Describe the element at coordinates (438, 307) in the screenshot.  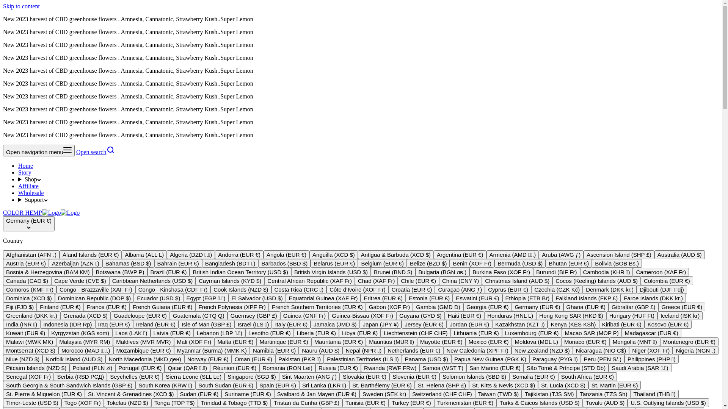
I see `Gambia (GMD D)` at that location.